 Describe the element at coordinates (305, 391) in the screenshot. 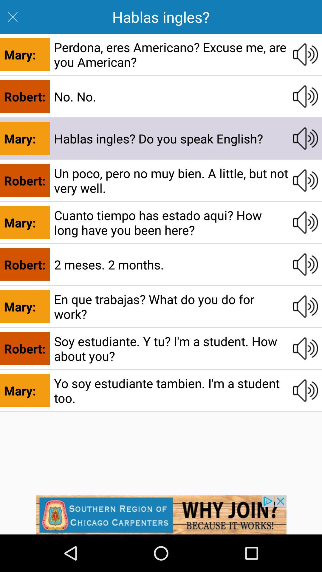

I see `sound` at that location.